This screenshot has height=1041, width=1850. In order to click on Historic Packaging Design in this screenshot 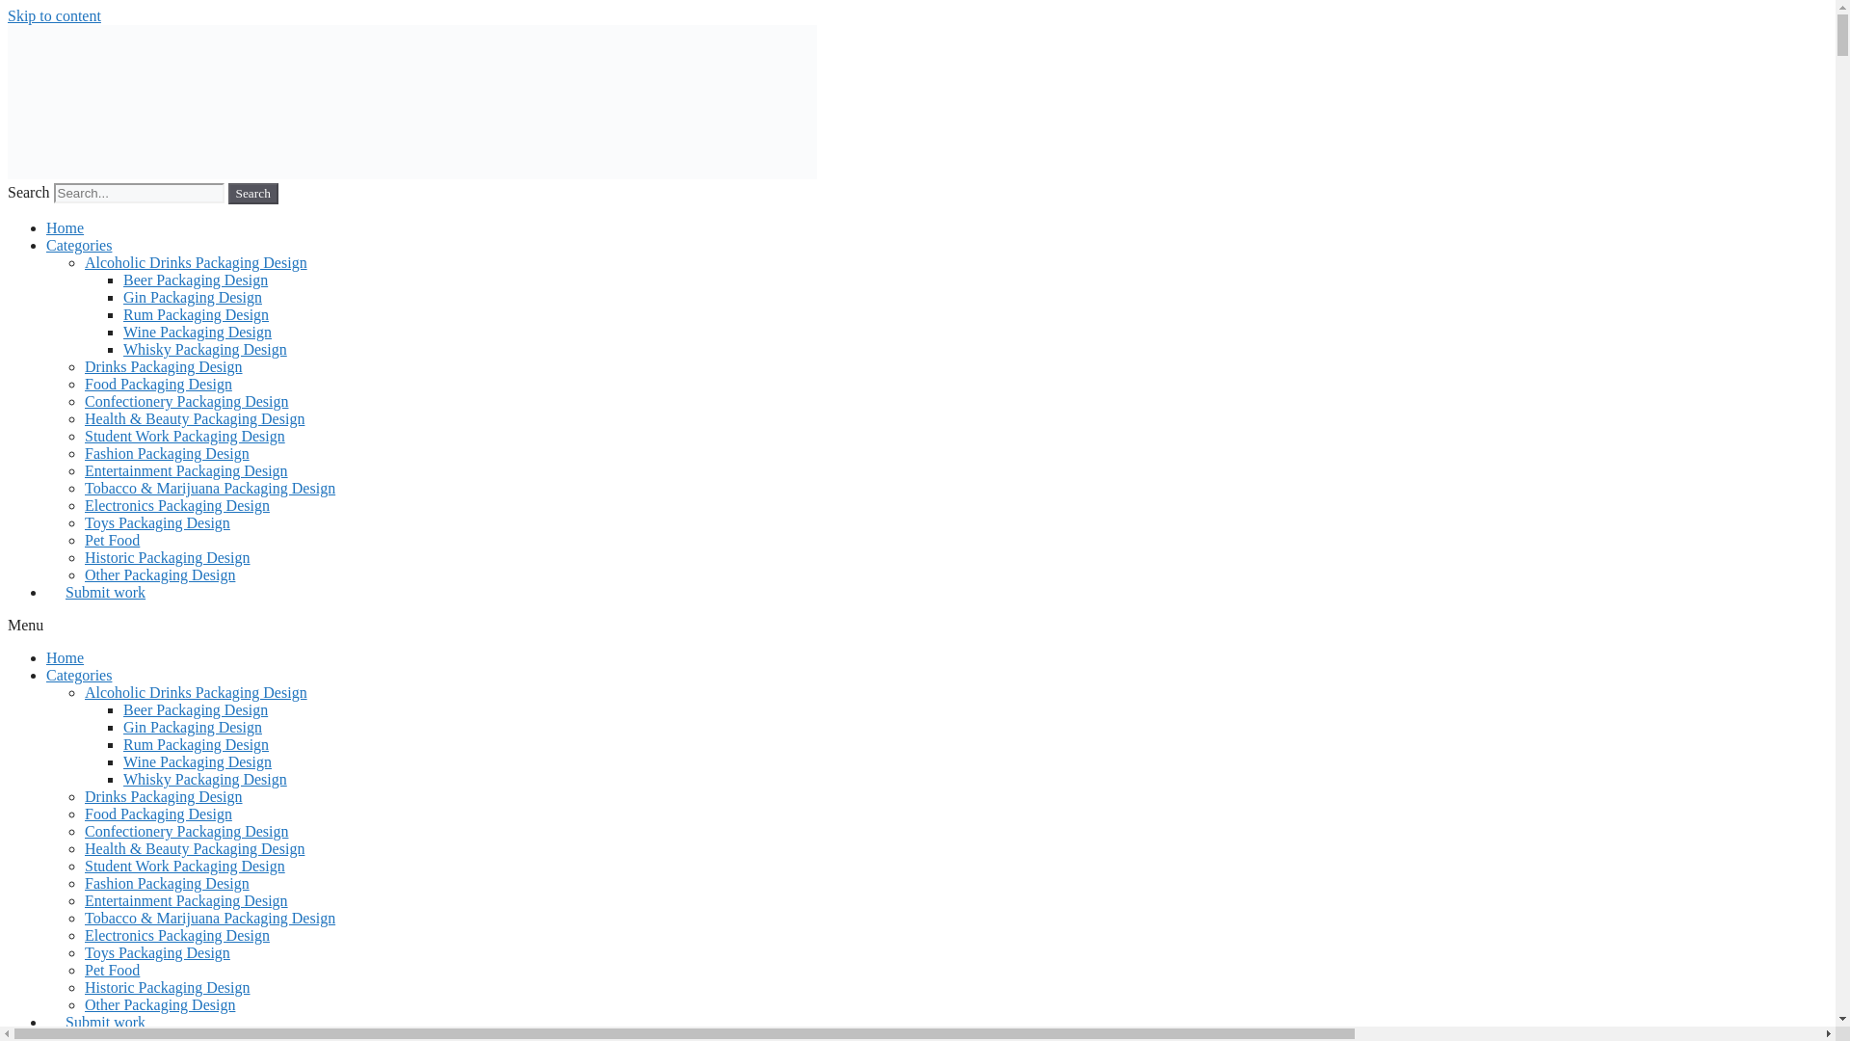, I will do `click(168, 557)`.